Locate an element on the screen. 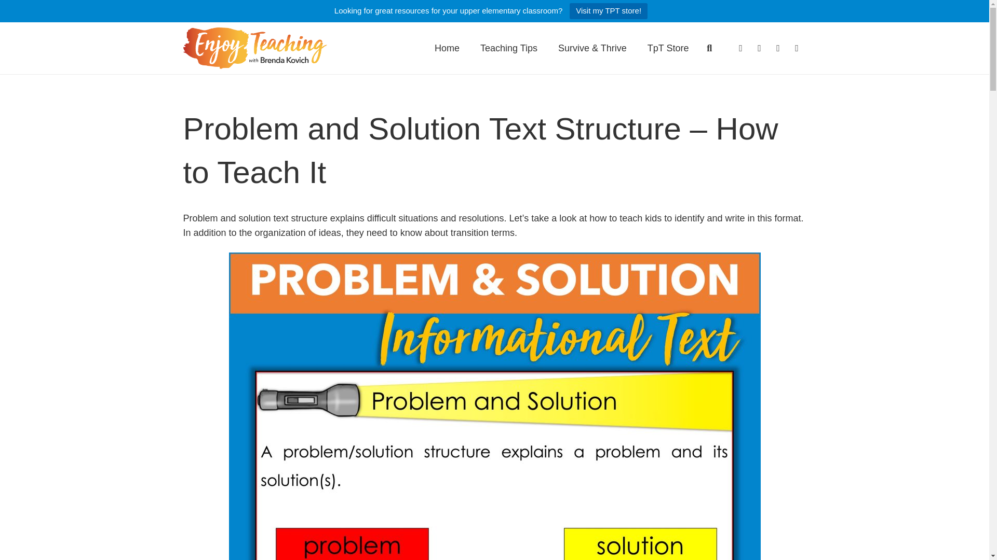  Facebook is located at coordinates (740, 48).